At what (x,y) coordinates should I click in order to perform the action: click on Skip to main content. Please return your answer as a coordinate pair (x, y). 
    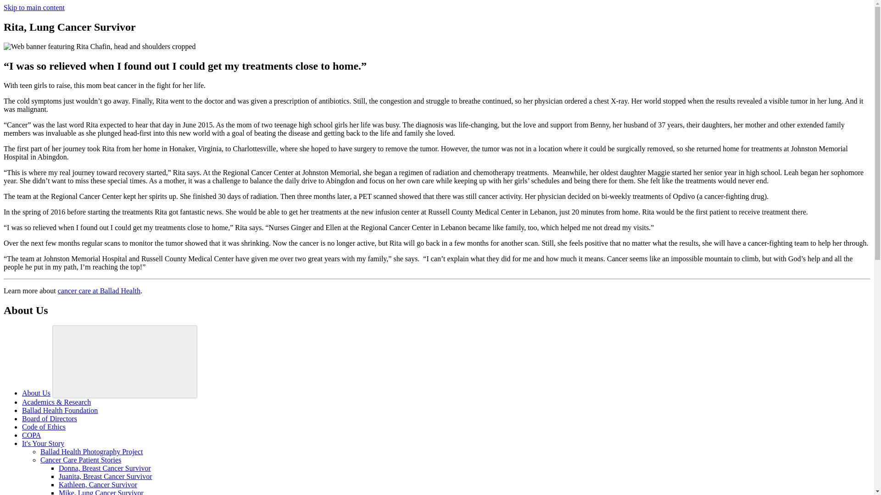
    Looking at the image, I should click on (34, 7).